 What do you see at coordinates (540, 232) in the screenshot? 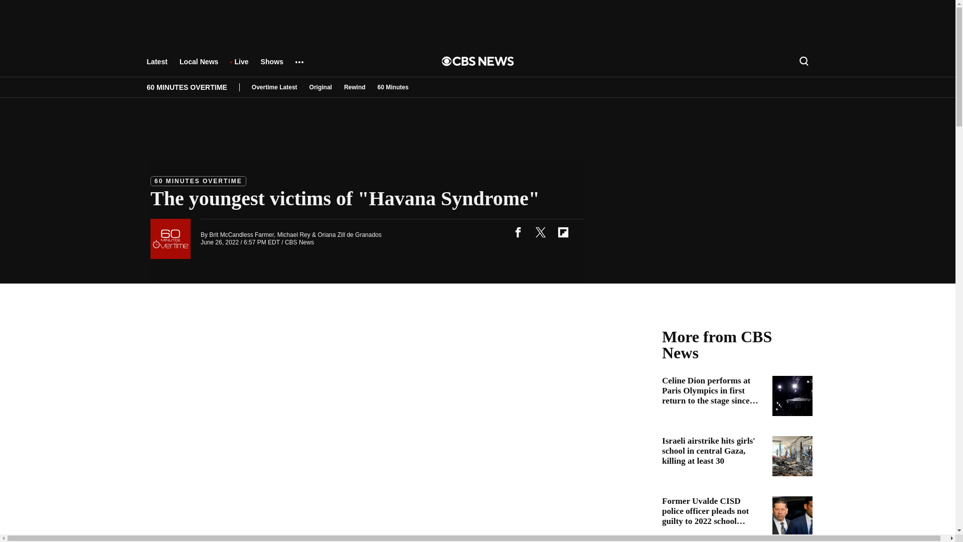
I see `twitter` at bounding box center [540, 232].